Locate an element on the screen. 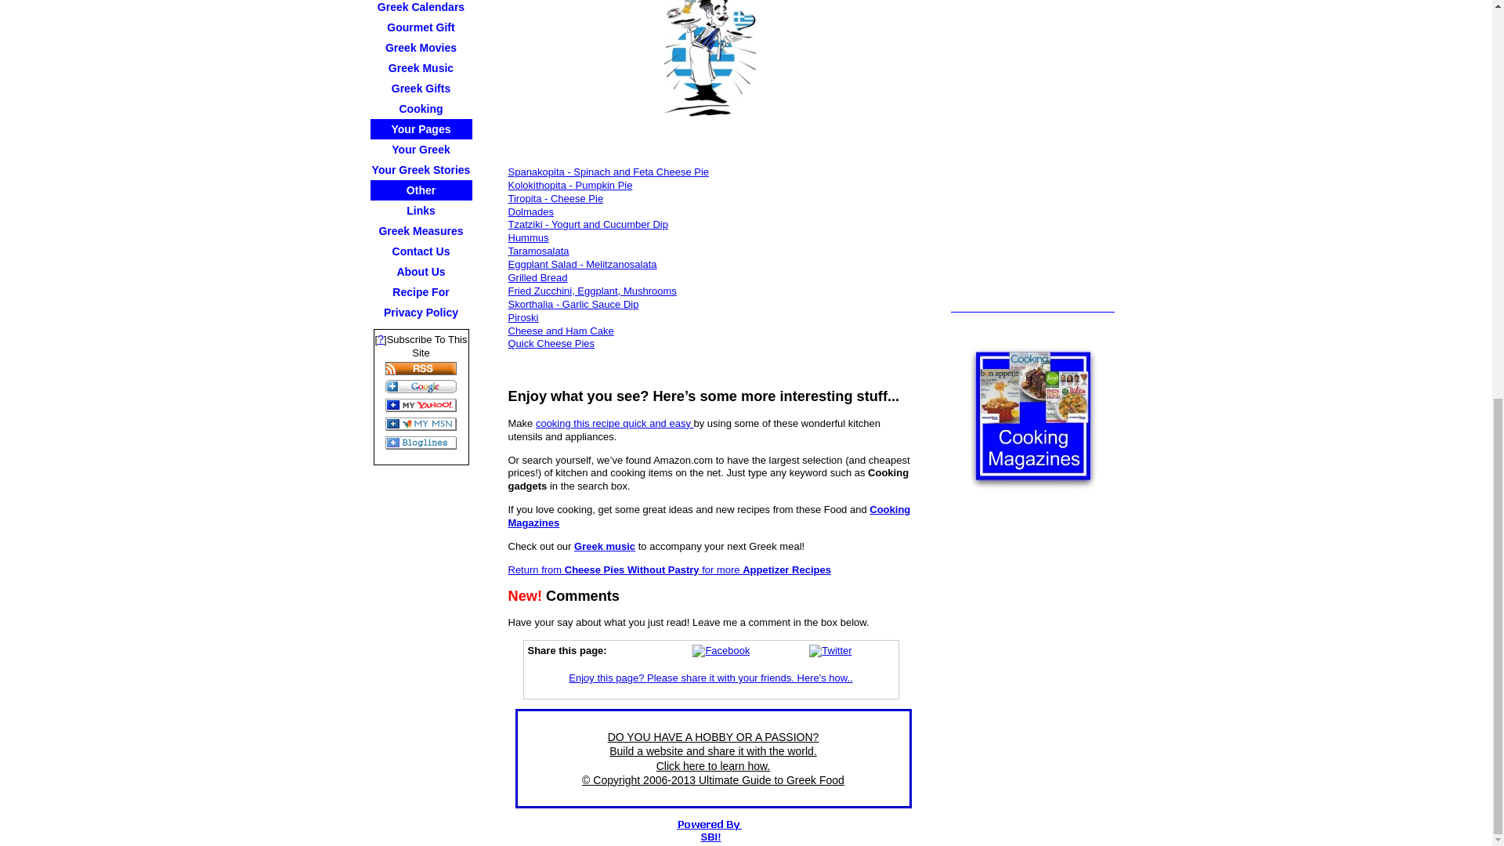 This screenshot has height=846, width=1504. Cooking Magazines is located at coordinates (421, 109).